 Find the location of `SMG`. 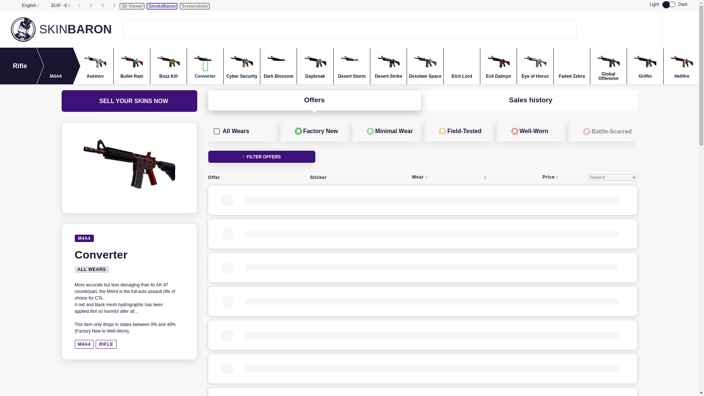

SMG is located at coordinates (91, 66).